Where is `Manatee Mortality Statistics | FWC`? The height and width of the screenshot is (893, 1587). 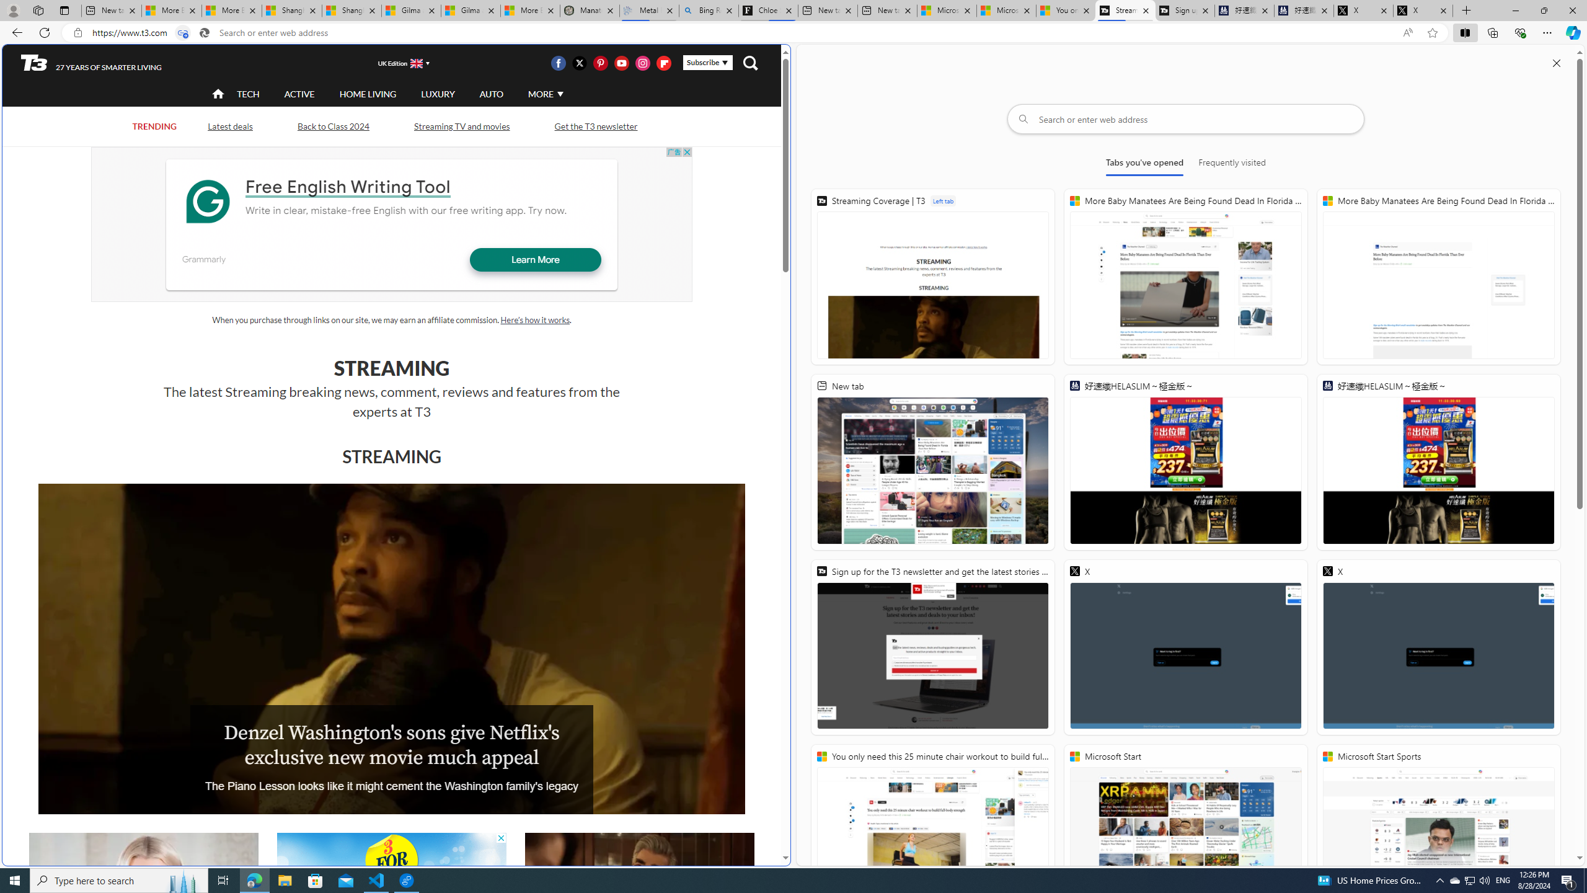 Manatee Mortality Statistics | FWC is located at coordinates (590, 11).